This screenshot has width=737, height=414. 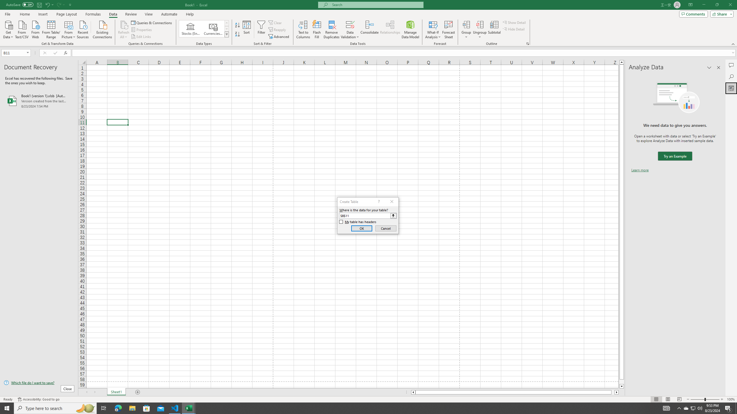 What do you see at coordinates (303, 30) in the screenshot?
I see `Text to Columns...` at bounding box center [303, 30].